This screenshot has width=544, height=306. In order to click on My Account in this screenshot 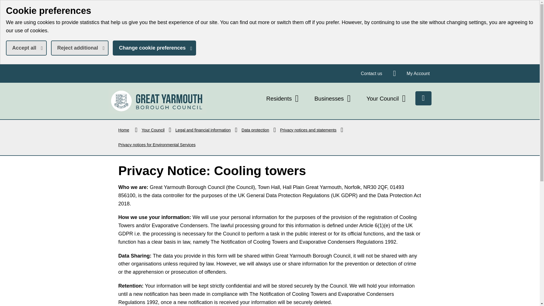, I will do `click(418, 73)`.